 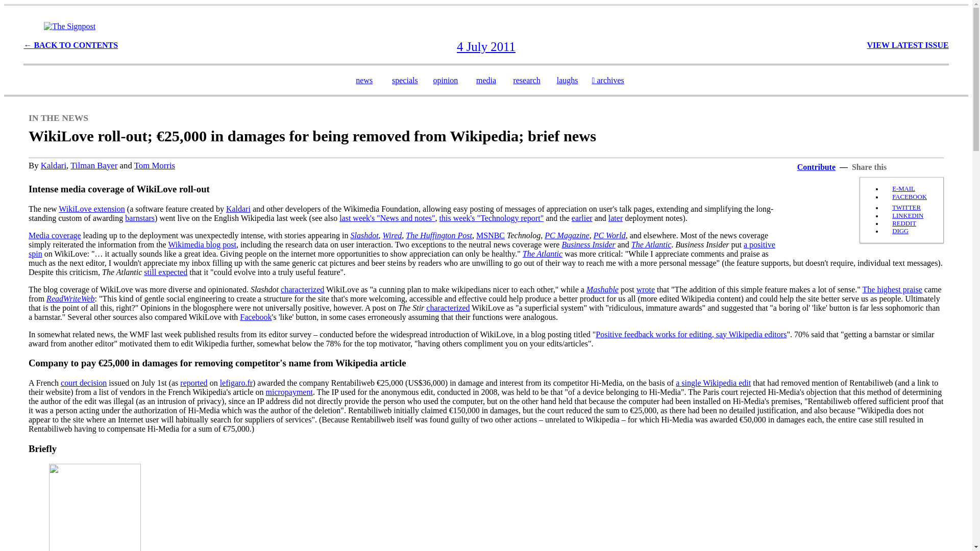 What do you see at coordinates (908, 215) in the screenshot?
I see `LINKEDIN` at bounding box center [908, 215].